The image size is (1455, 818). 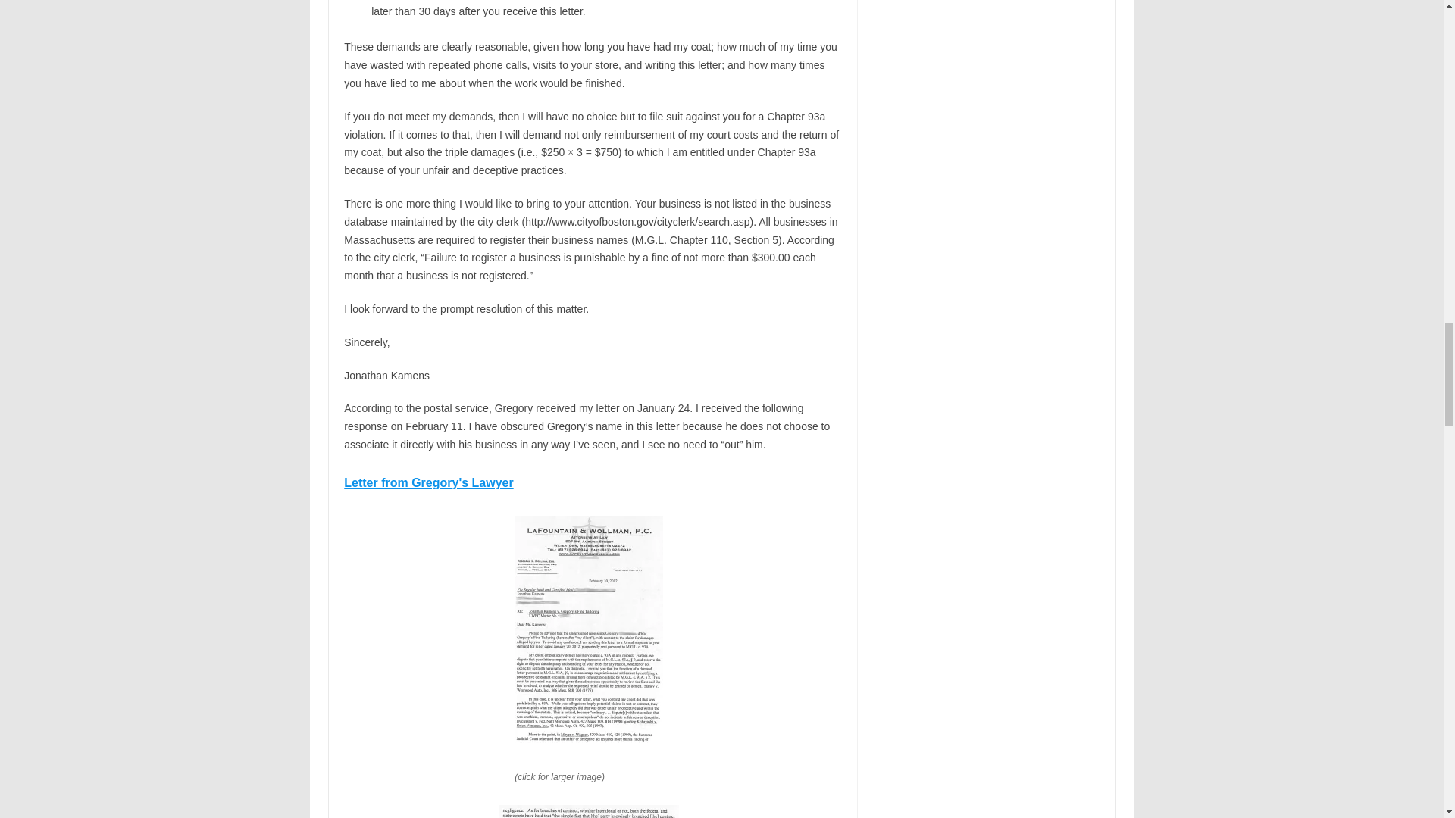 I want to click on Letter from Gregory's Lawyer, so click(x=428, y=482).